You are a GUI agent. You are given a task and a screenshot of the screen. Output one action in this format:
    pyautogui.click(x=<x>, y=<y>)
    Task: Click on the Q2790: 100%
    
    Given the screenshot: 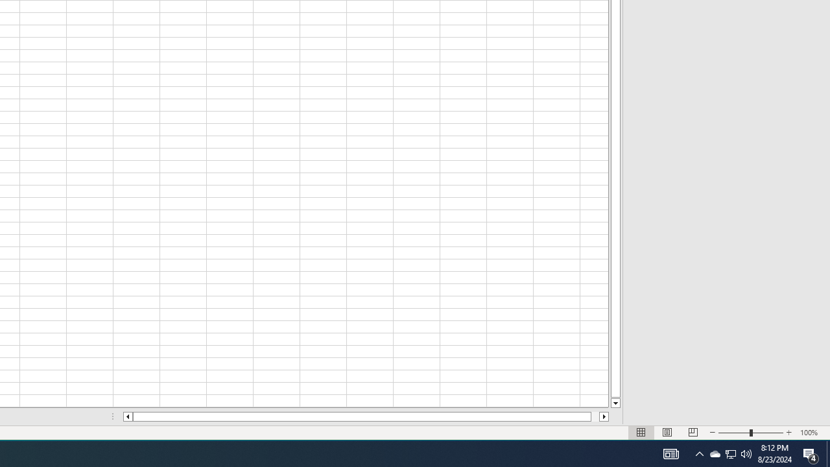 What is the action you would take?
    pyautogui.click(x=730, y=454)
    